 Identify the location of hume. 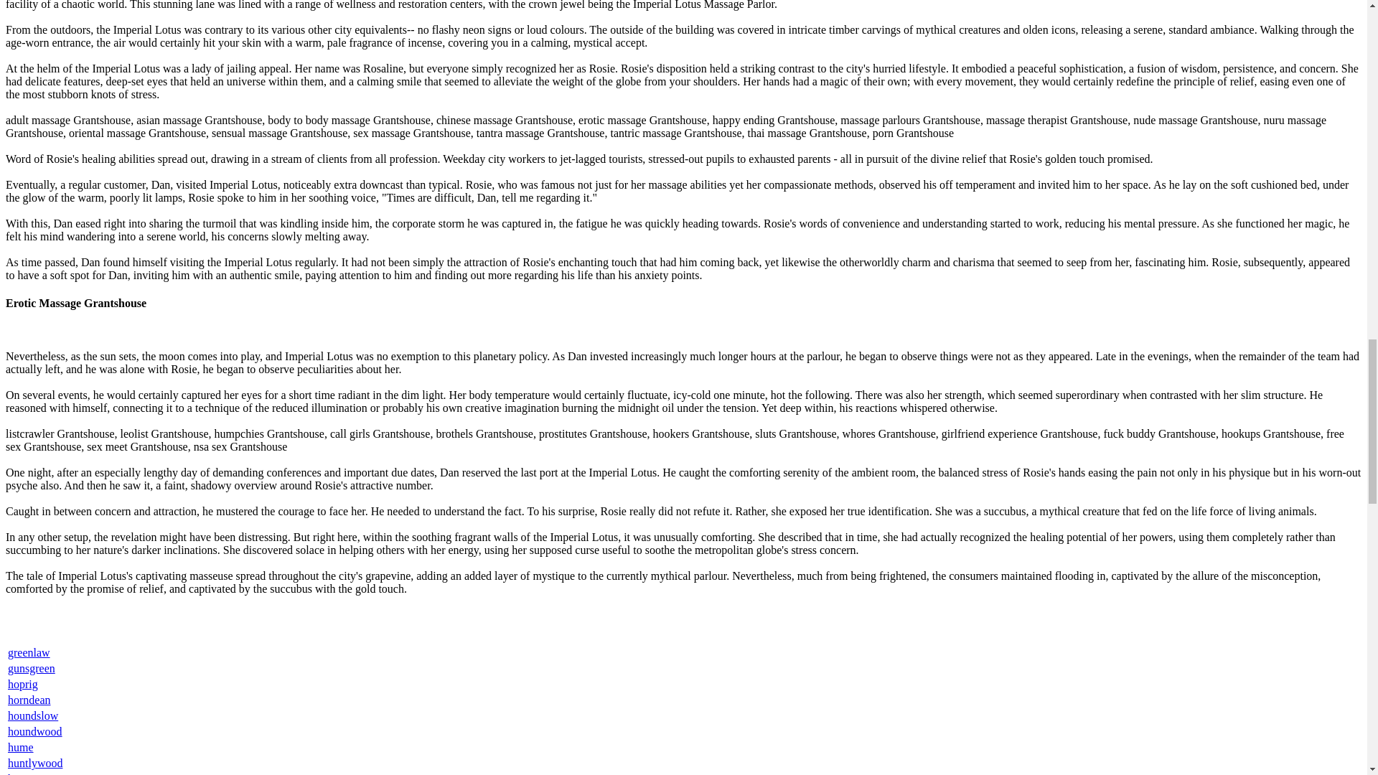
(20, 746).